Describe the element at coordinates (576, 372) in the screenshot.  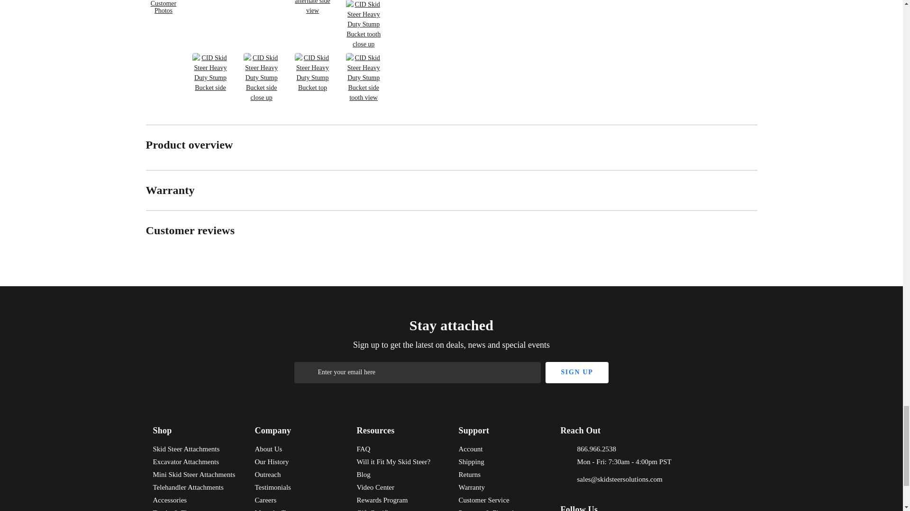
I see `Sign Up` at that location.